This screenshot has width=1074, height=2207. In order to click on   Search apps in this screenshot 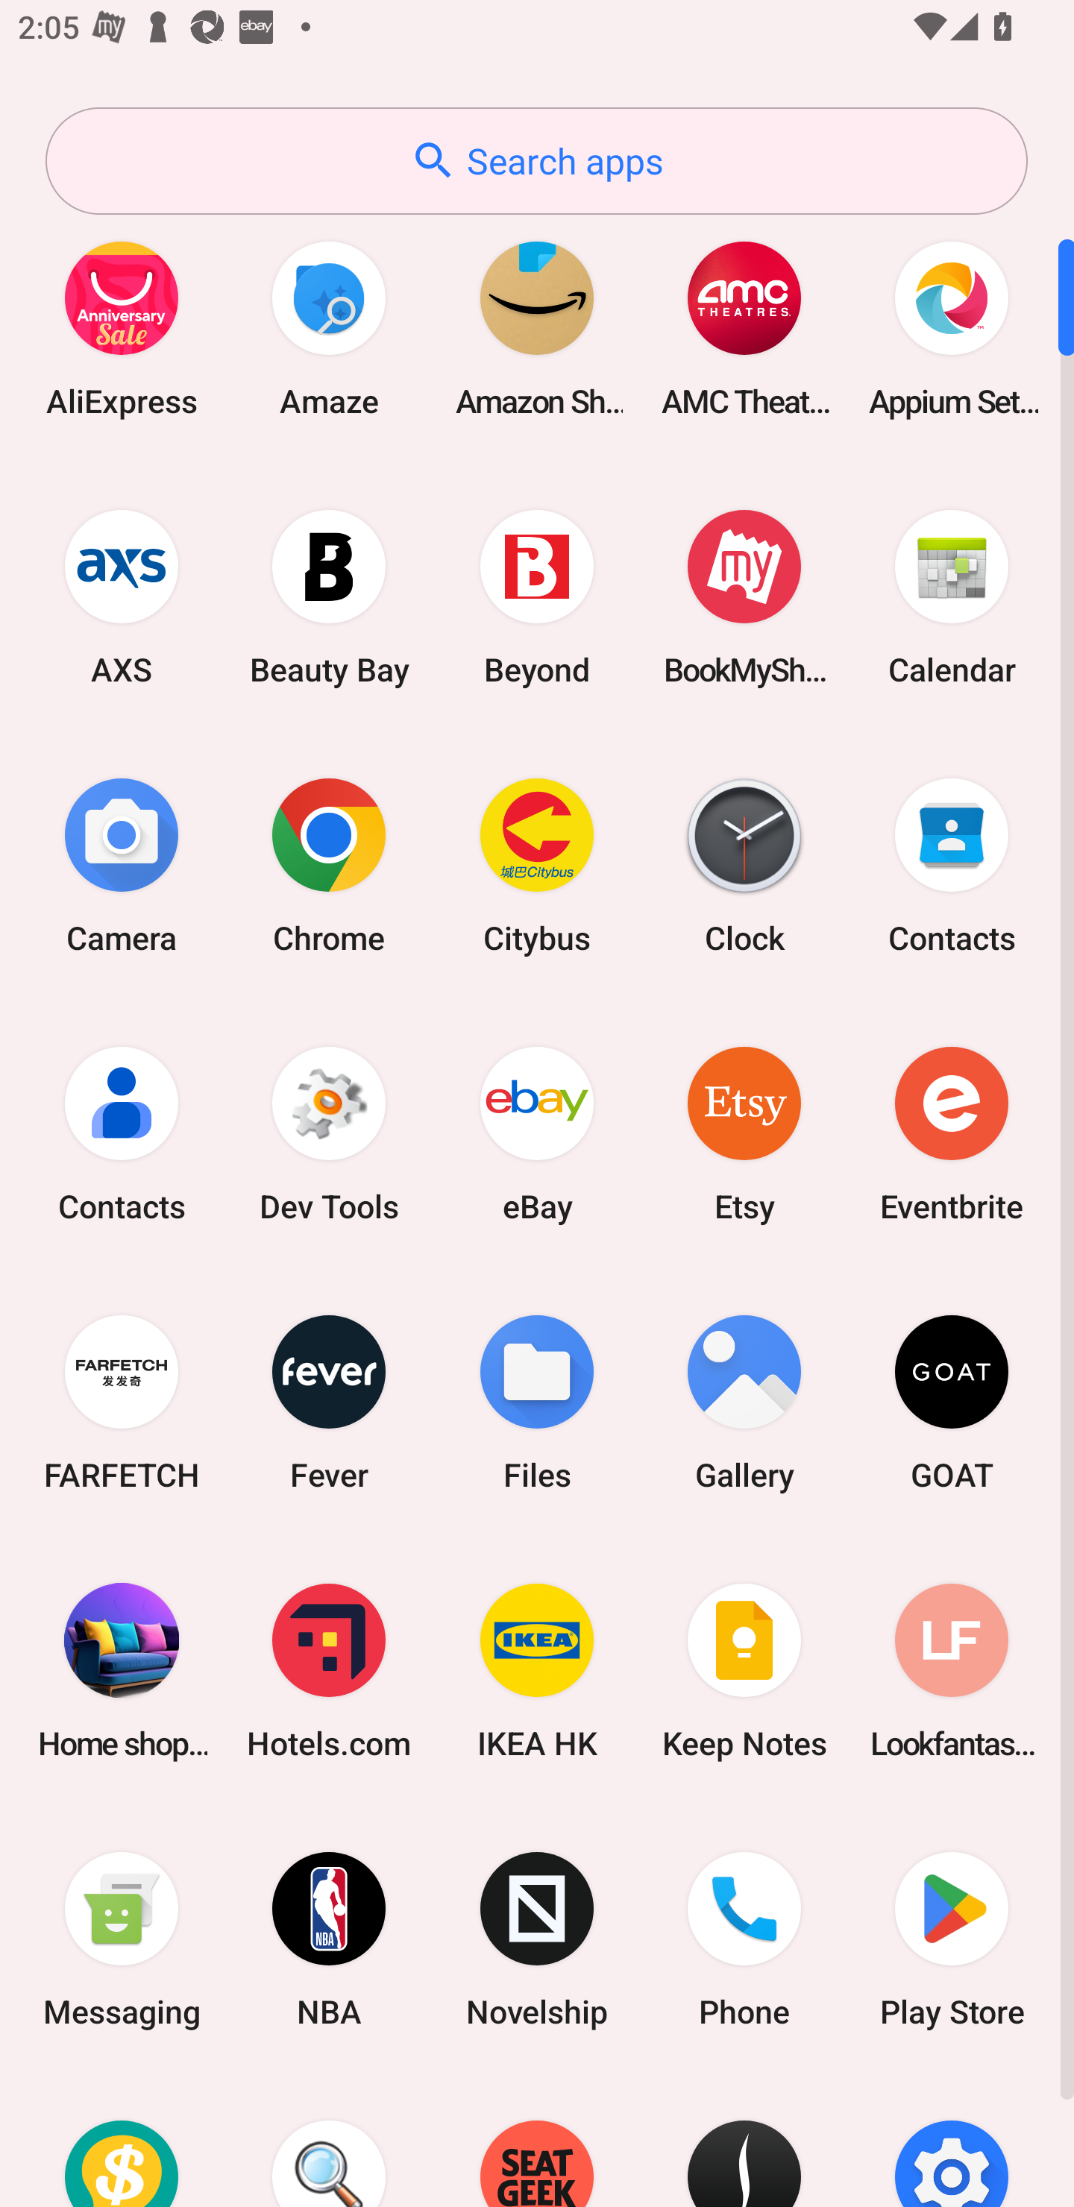, I will do `click(536, 161)`.